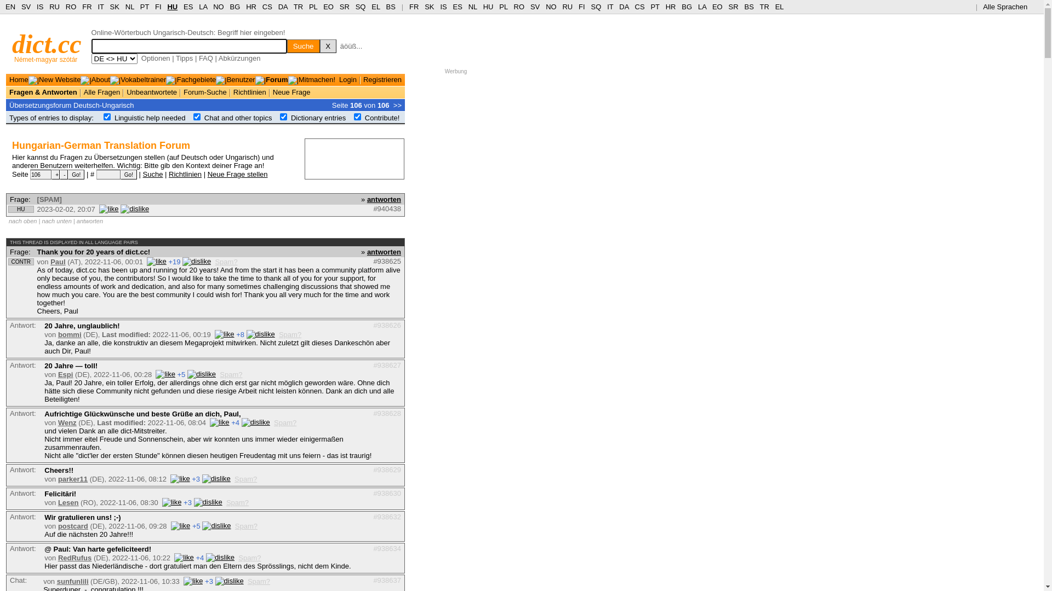 This screenshot has width=1052, height=591. Describe the element at coordinates (206, 58) in the screenshot. I see `FAQ` at that location.